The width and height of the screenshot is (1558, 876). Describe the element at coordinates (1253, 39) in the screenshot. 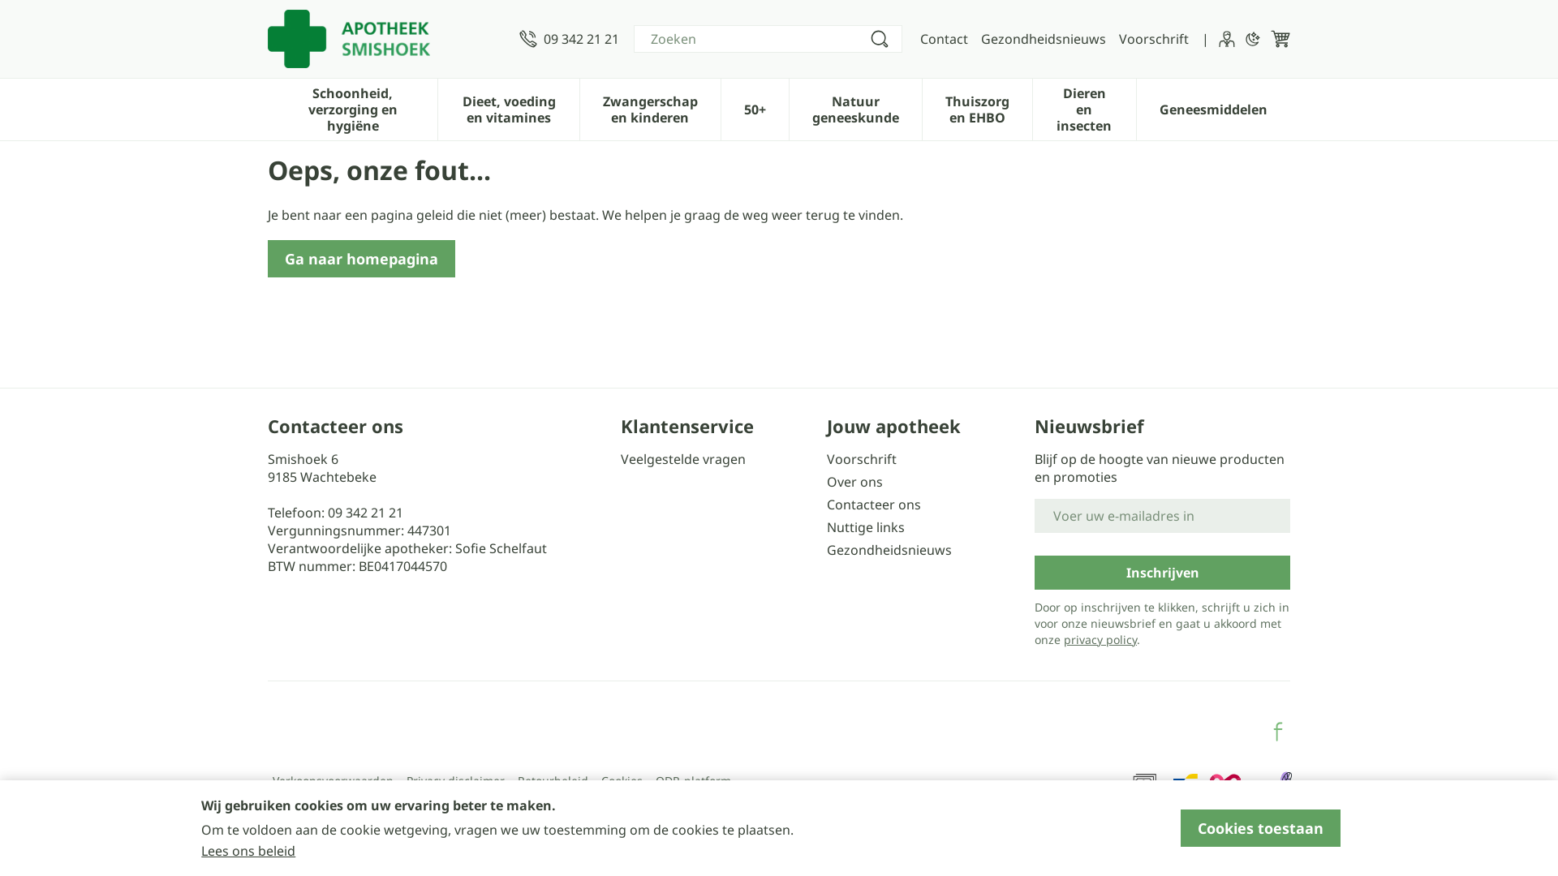

I see `Donkere modus` at that location.